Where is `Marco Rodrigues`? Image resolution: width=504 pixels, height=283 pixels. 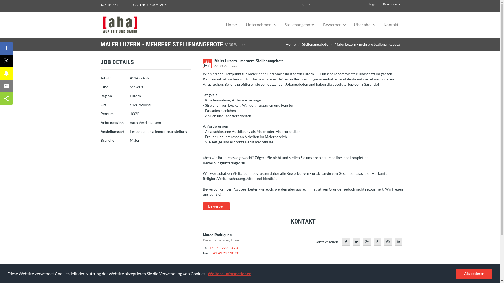
Marco Rodrigues is located at coordinates (217, 235).